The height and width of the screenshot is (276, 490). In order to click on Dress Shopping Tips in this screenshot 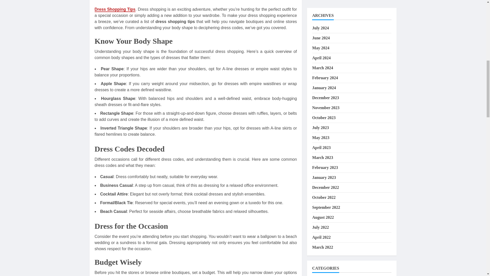, I will do `click(115, 10)`.